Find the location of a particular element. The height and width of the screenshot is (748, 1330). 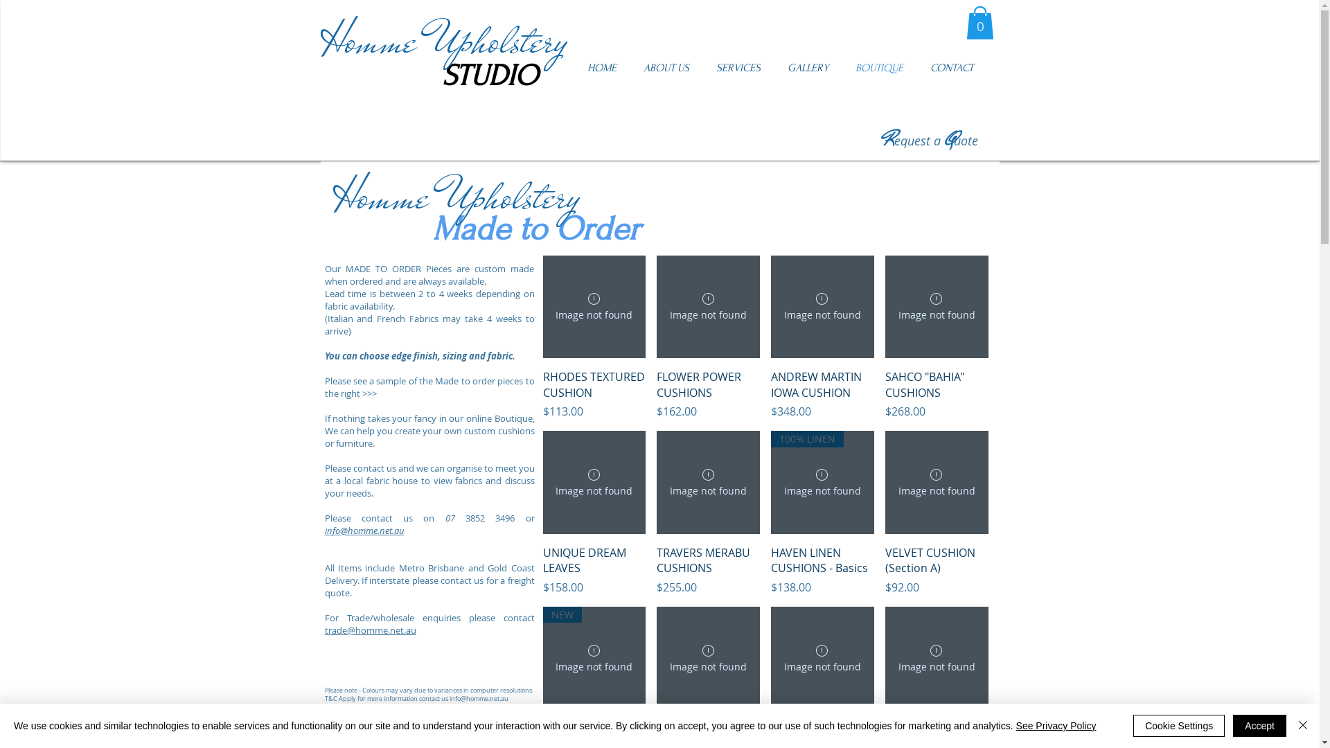

FLOWER POWER CUSHIONS
Image not found is located at coordinates (823, 658).